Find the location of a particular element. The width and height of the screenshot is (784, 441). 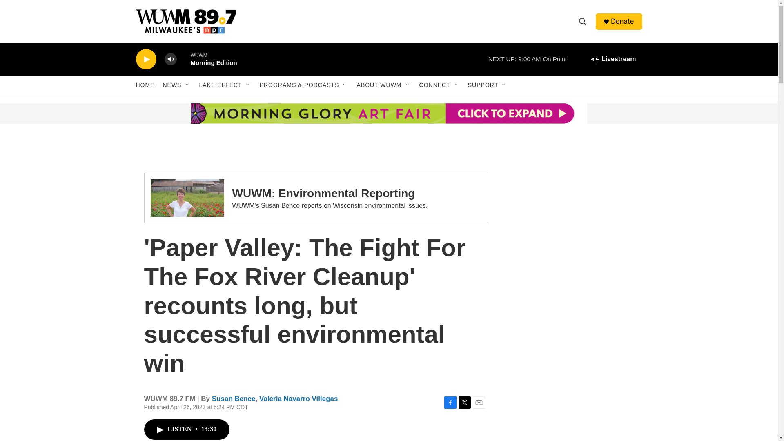

3rd party ad content is located at coordinates (572, 327).